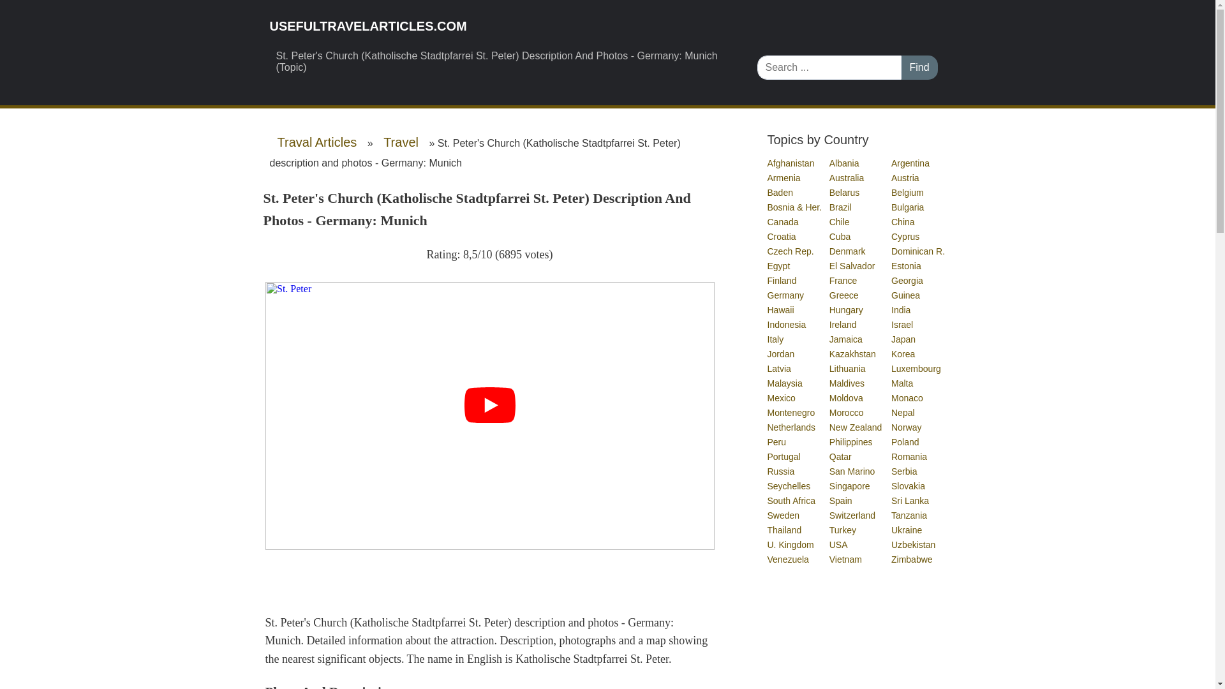  Describe the element at coordinates (852, 266) in the screenshot. I see `El Salvador` at that location.